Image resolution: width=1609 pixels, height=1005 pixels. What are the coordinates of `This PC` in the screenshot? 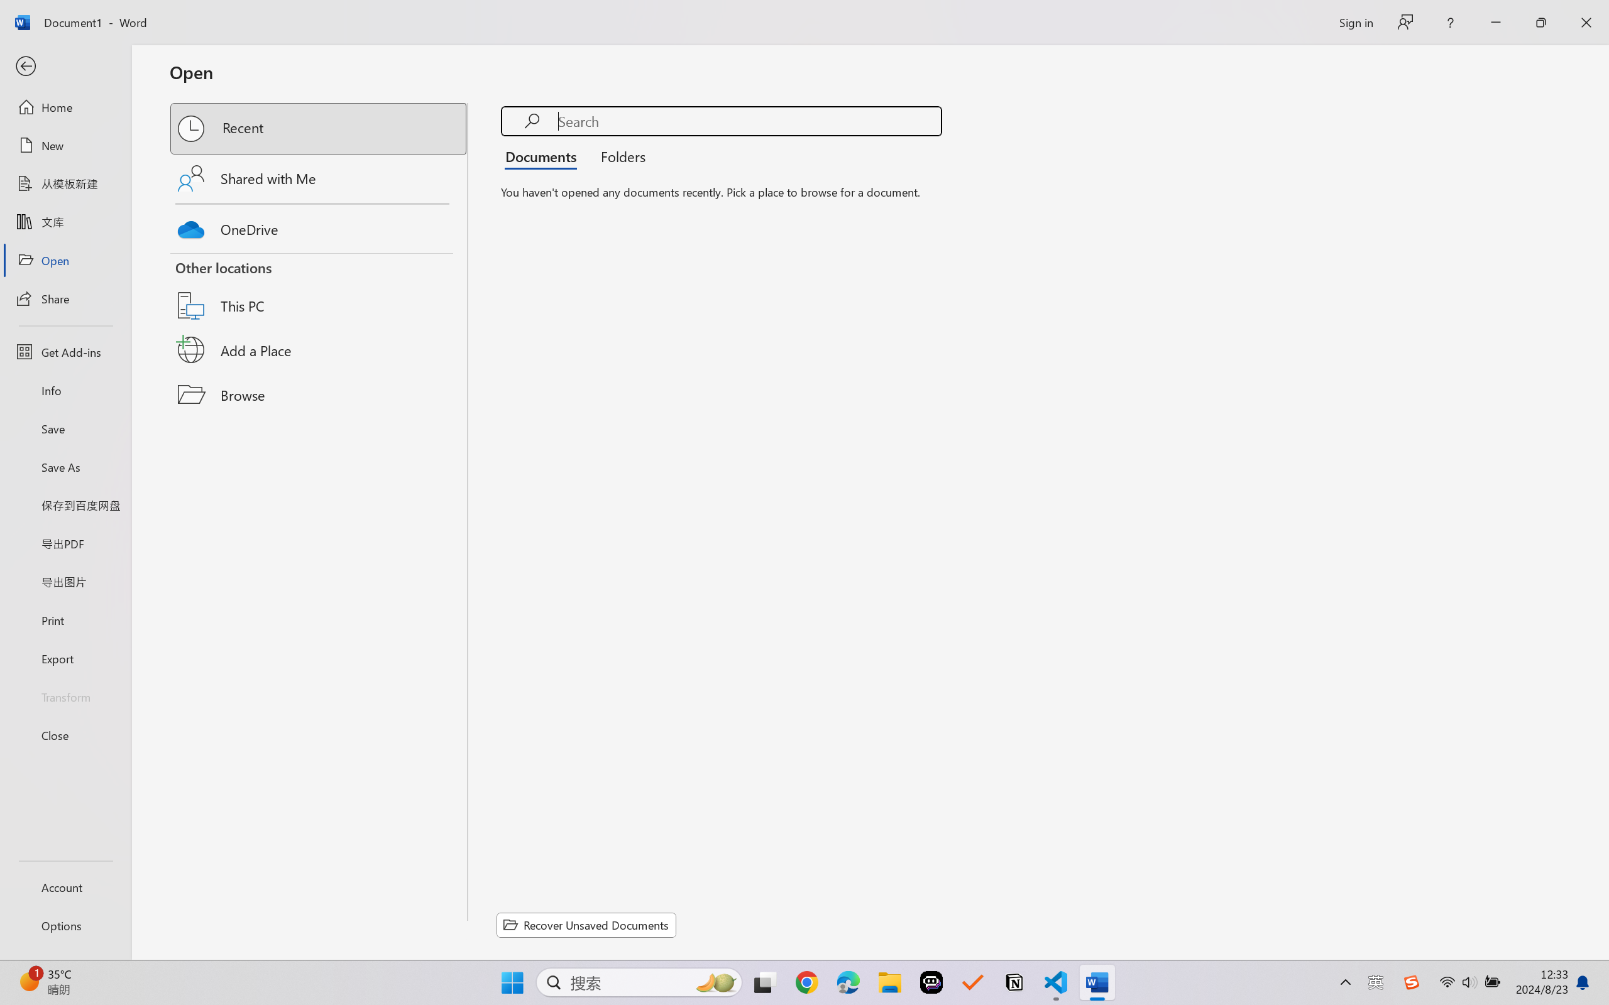 It's located at (319, 289).